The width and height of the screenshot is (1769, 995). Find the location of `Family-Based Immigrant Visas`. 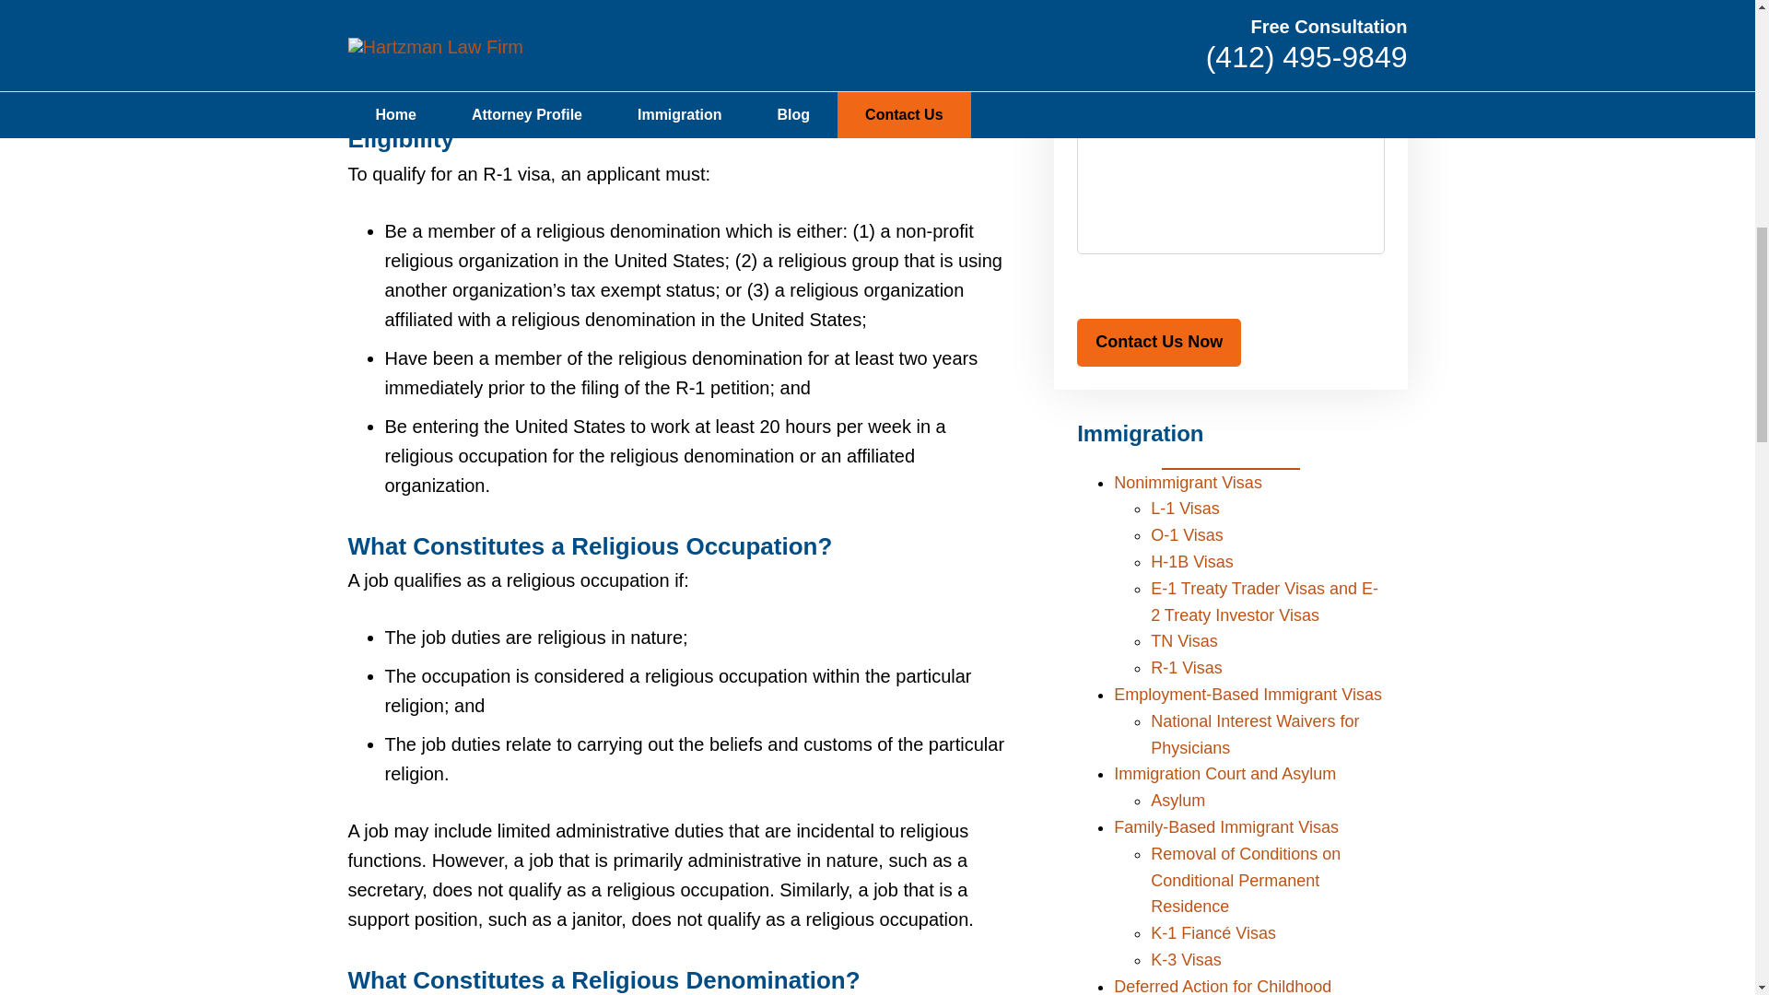

Family-Based Immigrant Visas is located at coordinates (1226, 827).